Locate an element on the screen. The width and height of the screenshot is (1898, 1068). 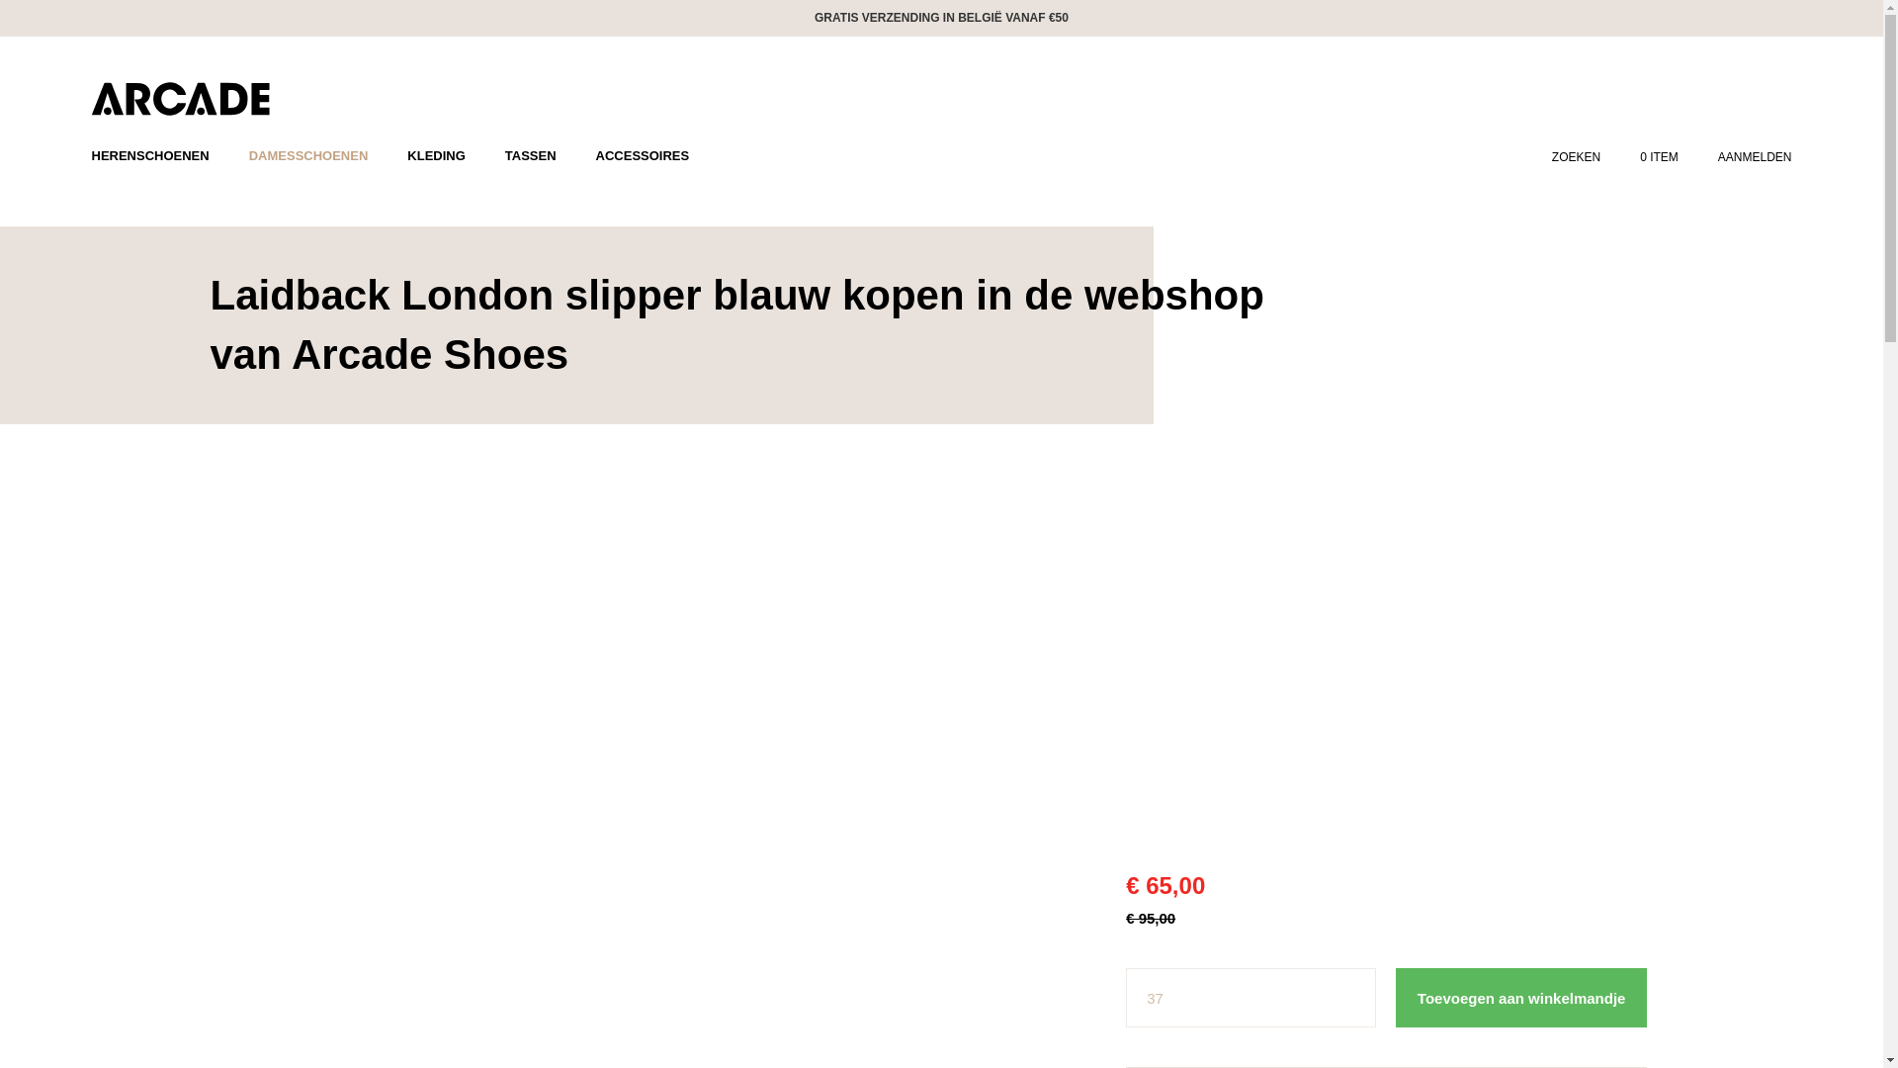
Gelieve een maat te kiezen is located at coordinates (1251, 997).